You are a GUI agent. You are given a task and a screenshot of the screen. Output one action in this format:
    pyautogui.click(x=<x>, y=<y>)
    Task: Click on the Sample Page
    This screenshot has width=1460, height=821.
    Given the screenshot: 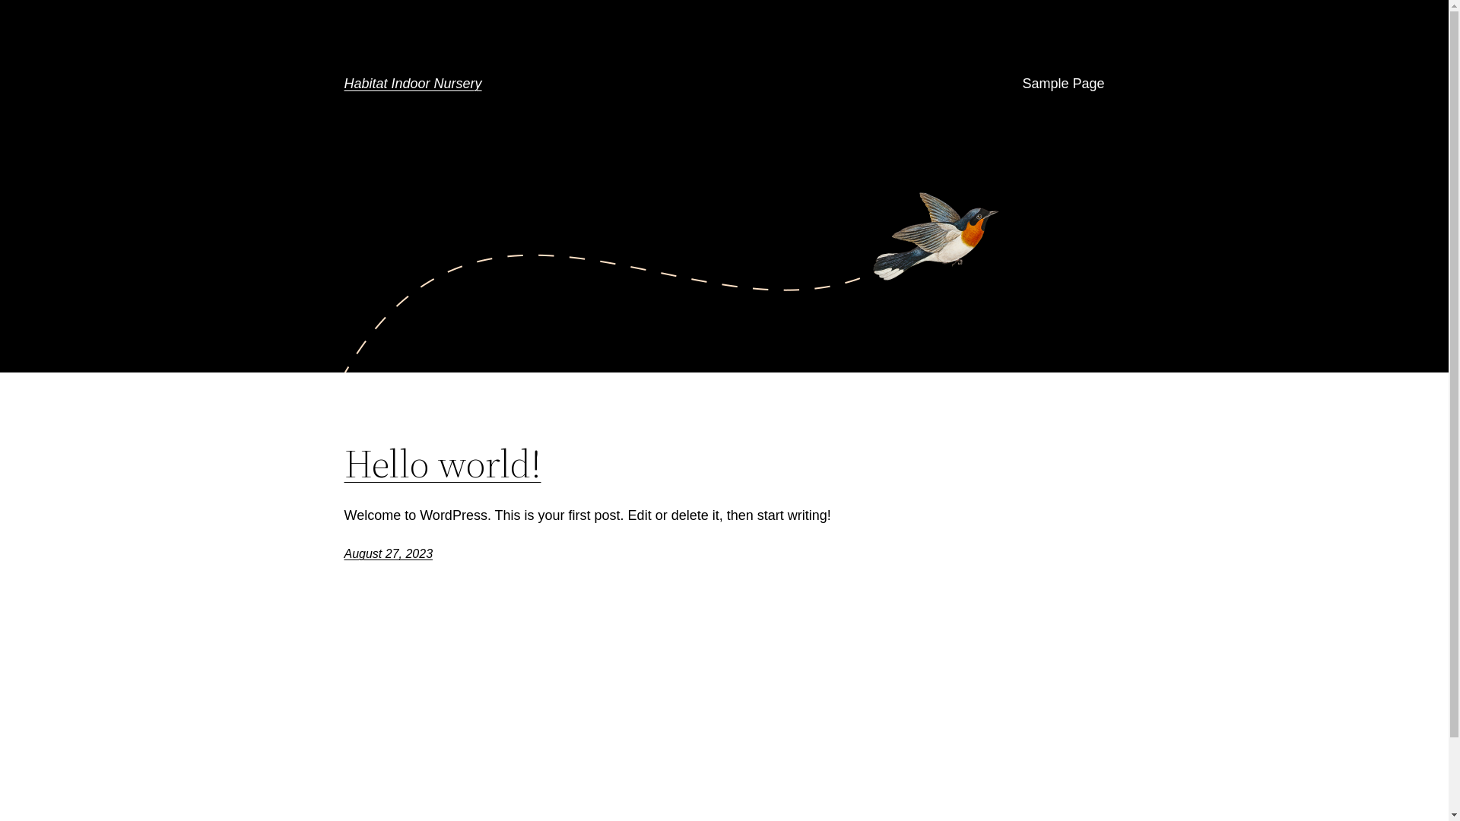 What is the action you would take?
    pyautogui.click(x=1063, y=84)
    